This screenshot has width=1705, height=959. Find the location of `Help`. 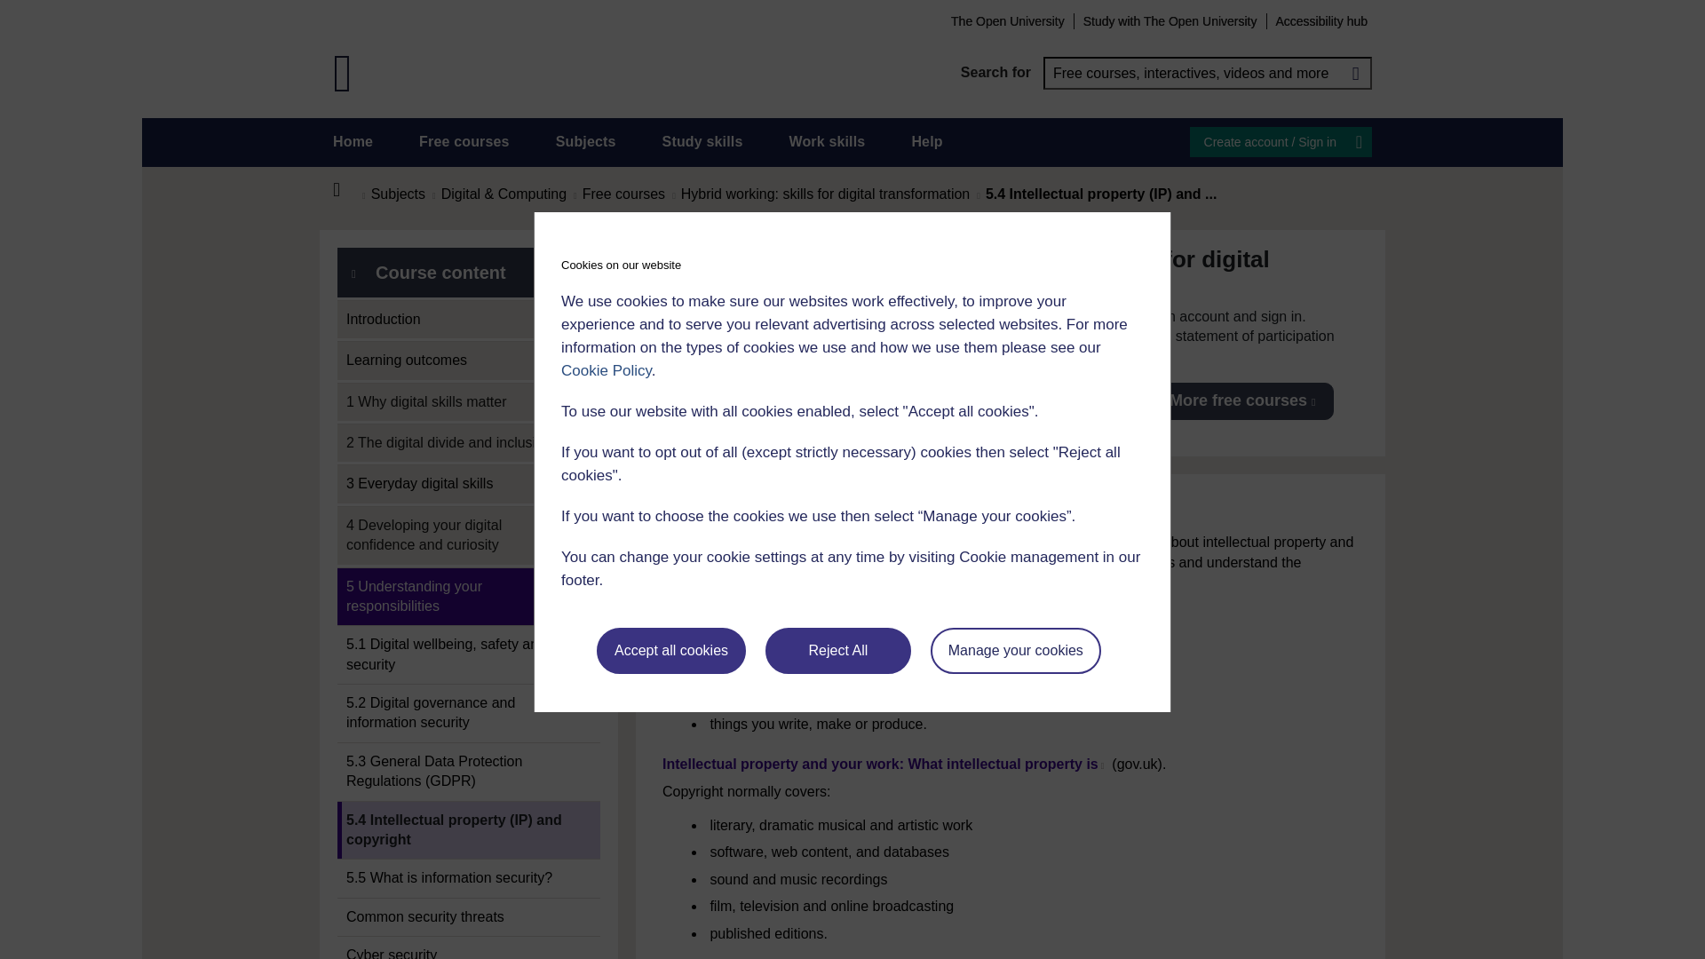

Help is located at coordinates (926, 142).